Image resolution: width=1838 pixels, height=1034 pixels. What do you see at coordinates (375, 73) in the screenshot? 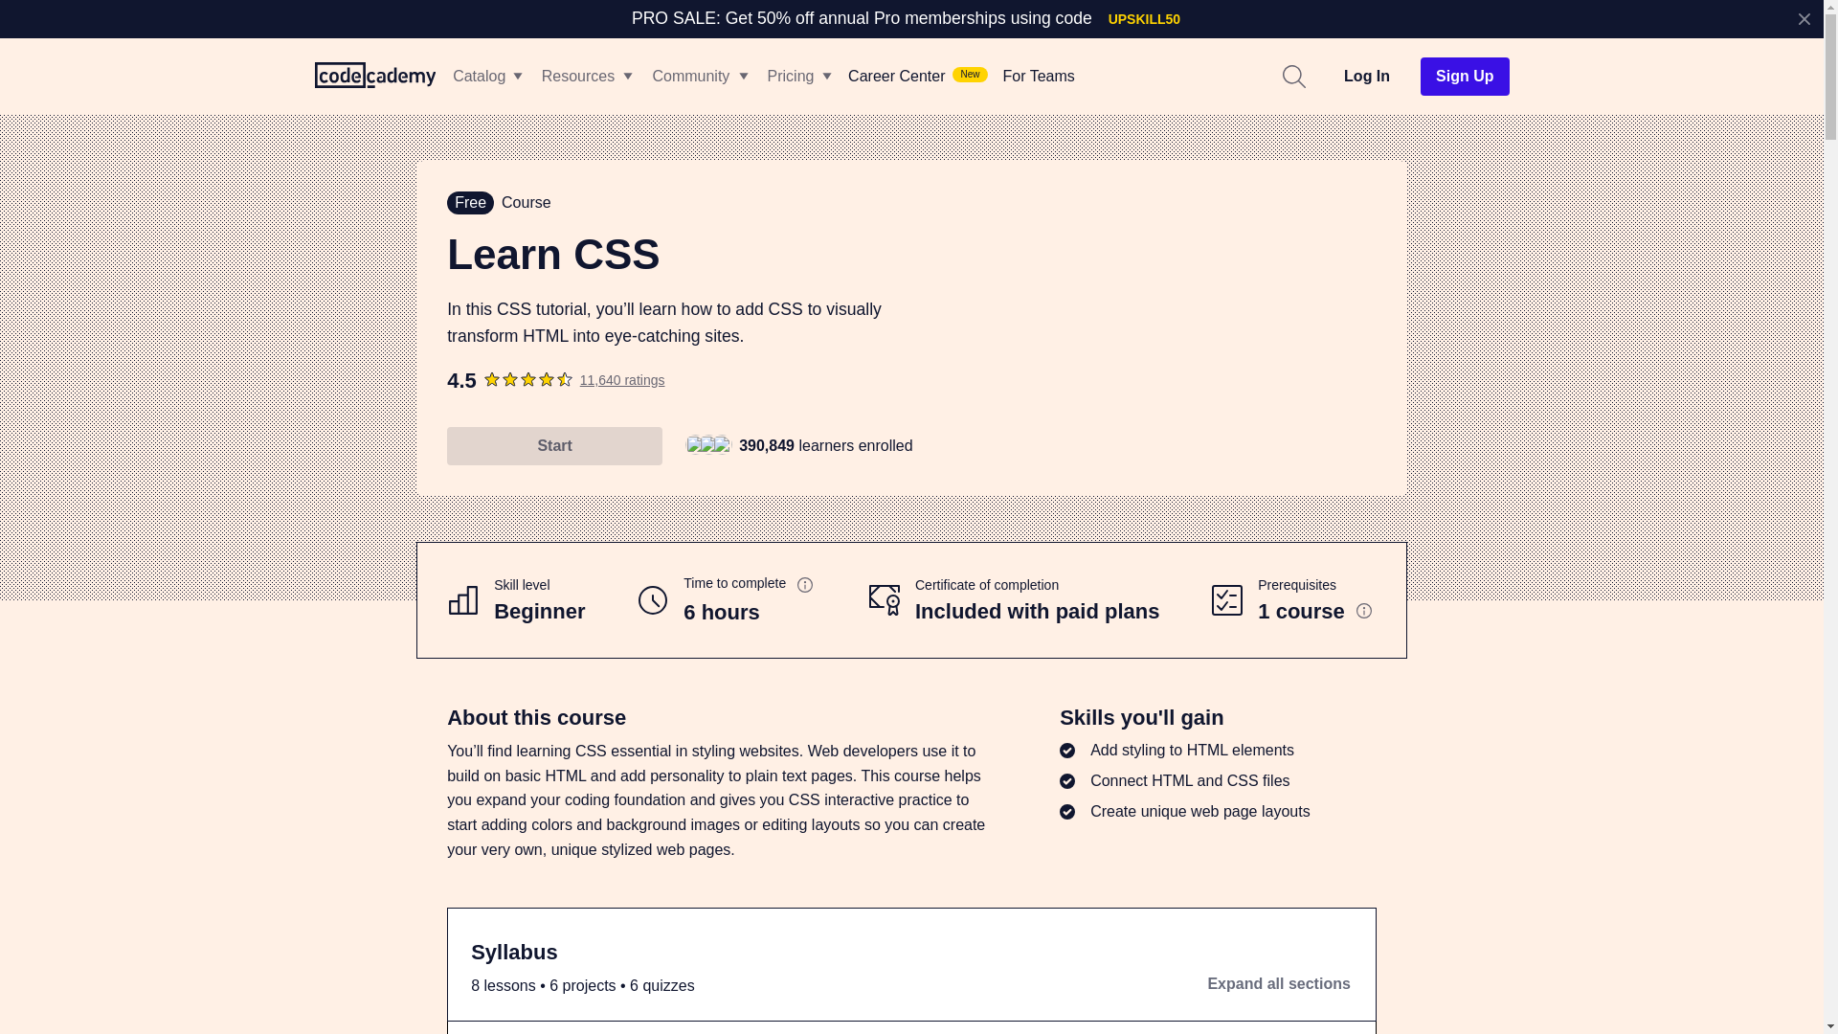
I see `Codecademy Logo` at bounding box center [375, 73].